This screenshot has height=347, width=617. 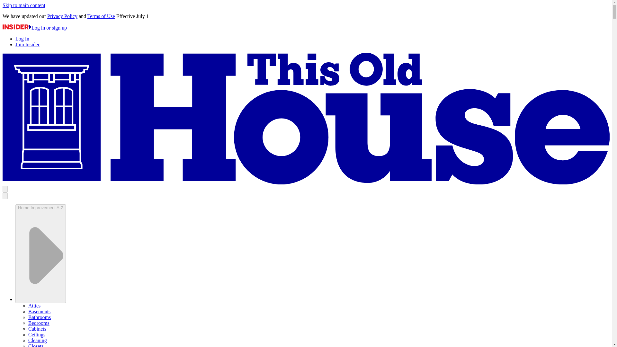 What do you see at coordinates (36, 345) in the screenshot?
I see `Closets` at bounding box center [36, 345].